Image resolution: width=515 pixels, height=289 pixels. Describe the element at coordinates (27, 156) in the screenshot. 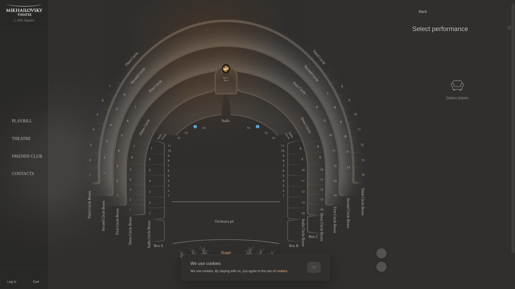

I see `FRIENDS CLUB` at that location.